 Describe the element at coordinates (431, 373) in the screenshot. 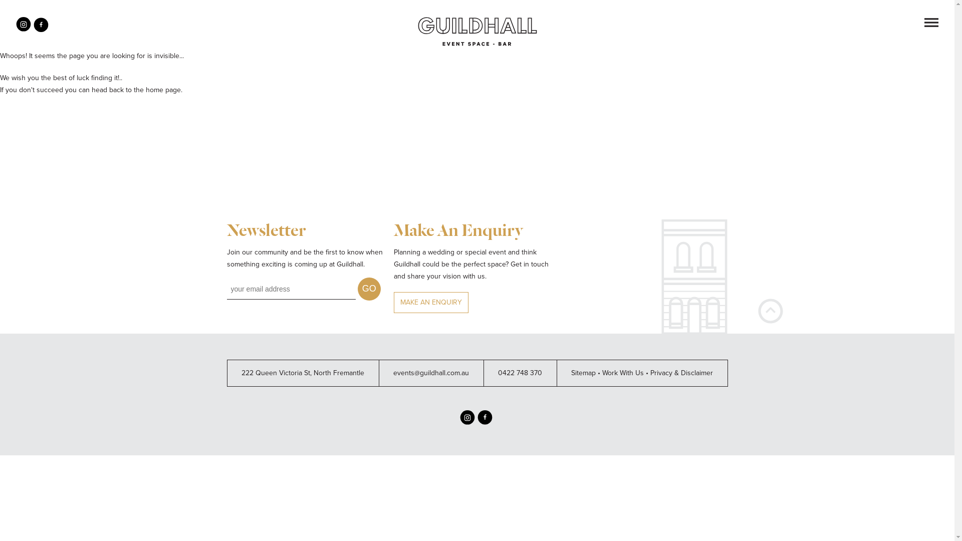

I see `events@guildhall.com.au` at that location.